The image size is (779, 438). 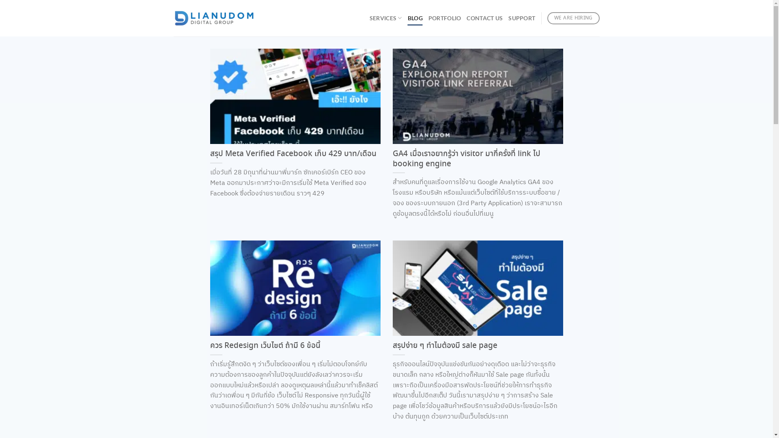 What do you see at coordinates (522, 18) in the screenshot?
I see `SUPPORT` at bounding box center [522, 18].